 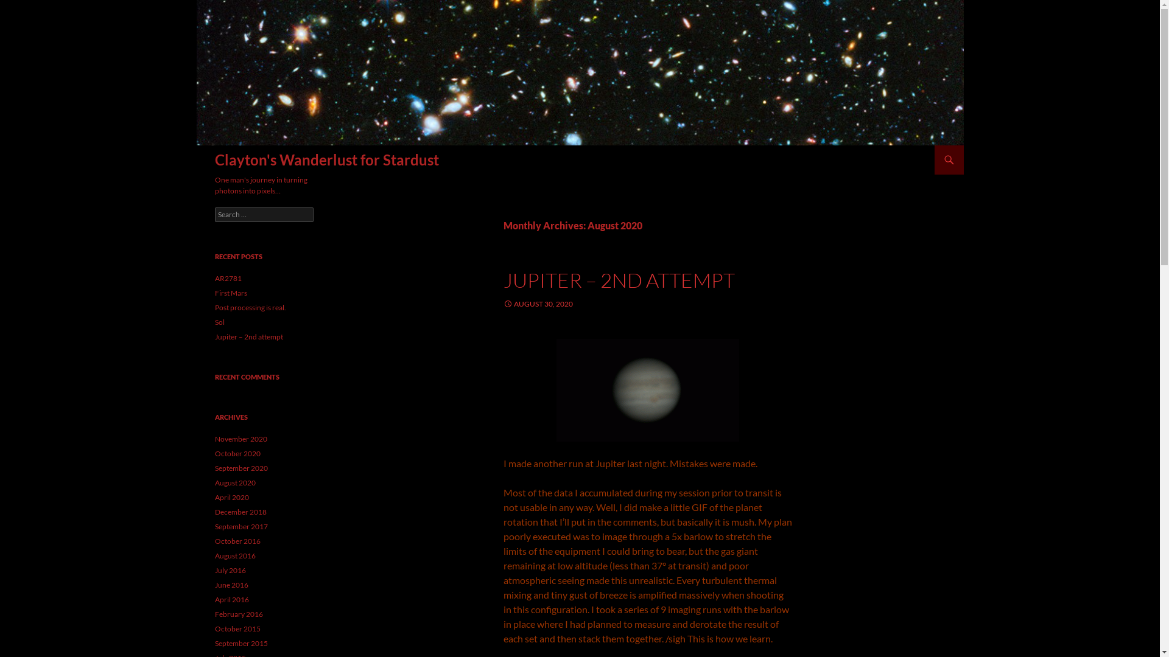 What do you see at coordinates (235, 556) in the screenshot?
I see `August 2016` at bounding box center [235, 556].